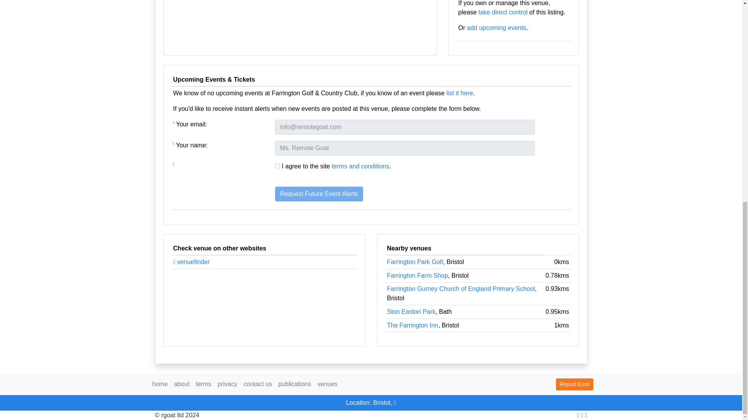 The image size is (748, 420). What do you see at coordinates (460, 93) in the screenshot?
I see `list it here` at bounding box center [460, 93].